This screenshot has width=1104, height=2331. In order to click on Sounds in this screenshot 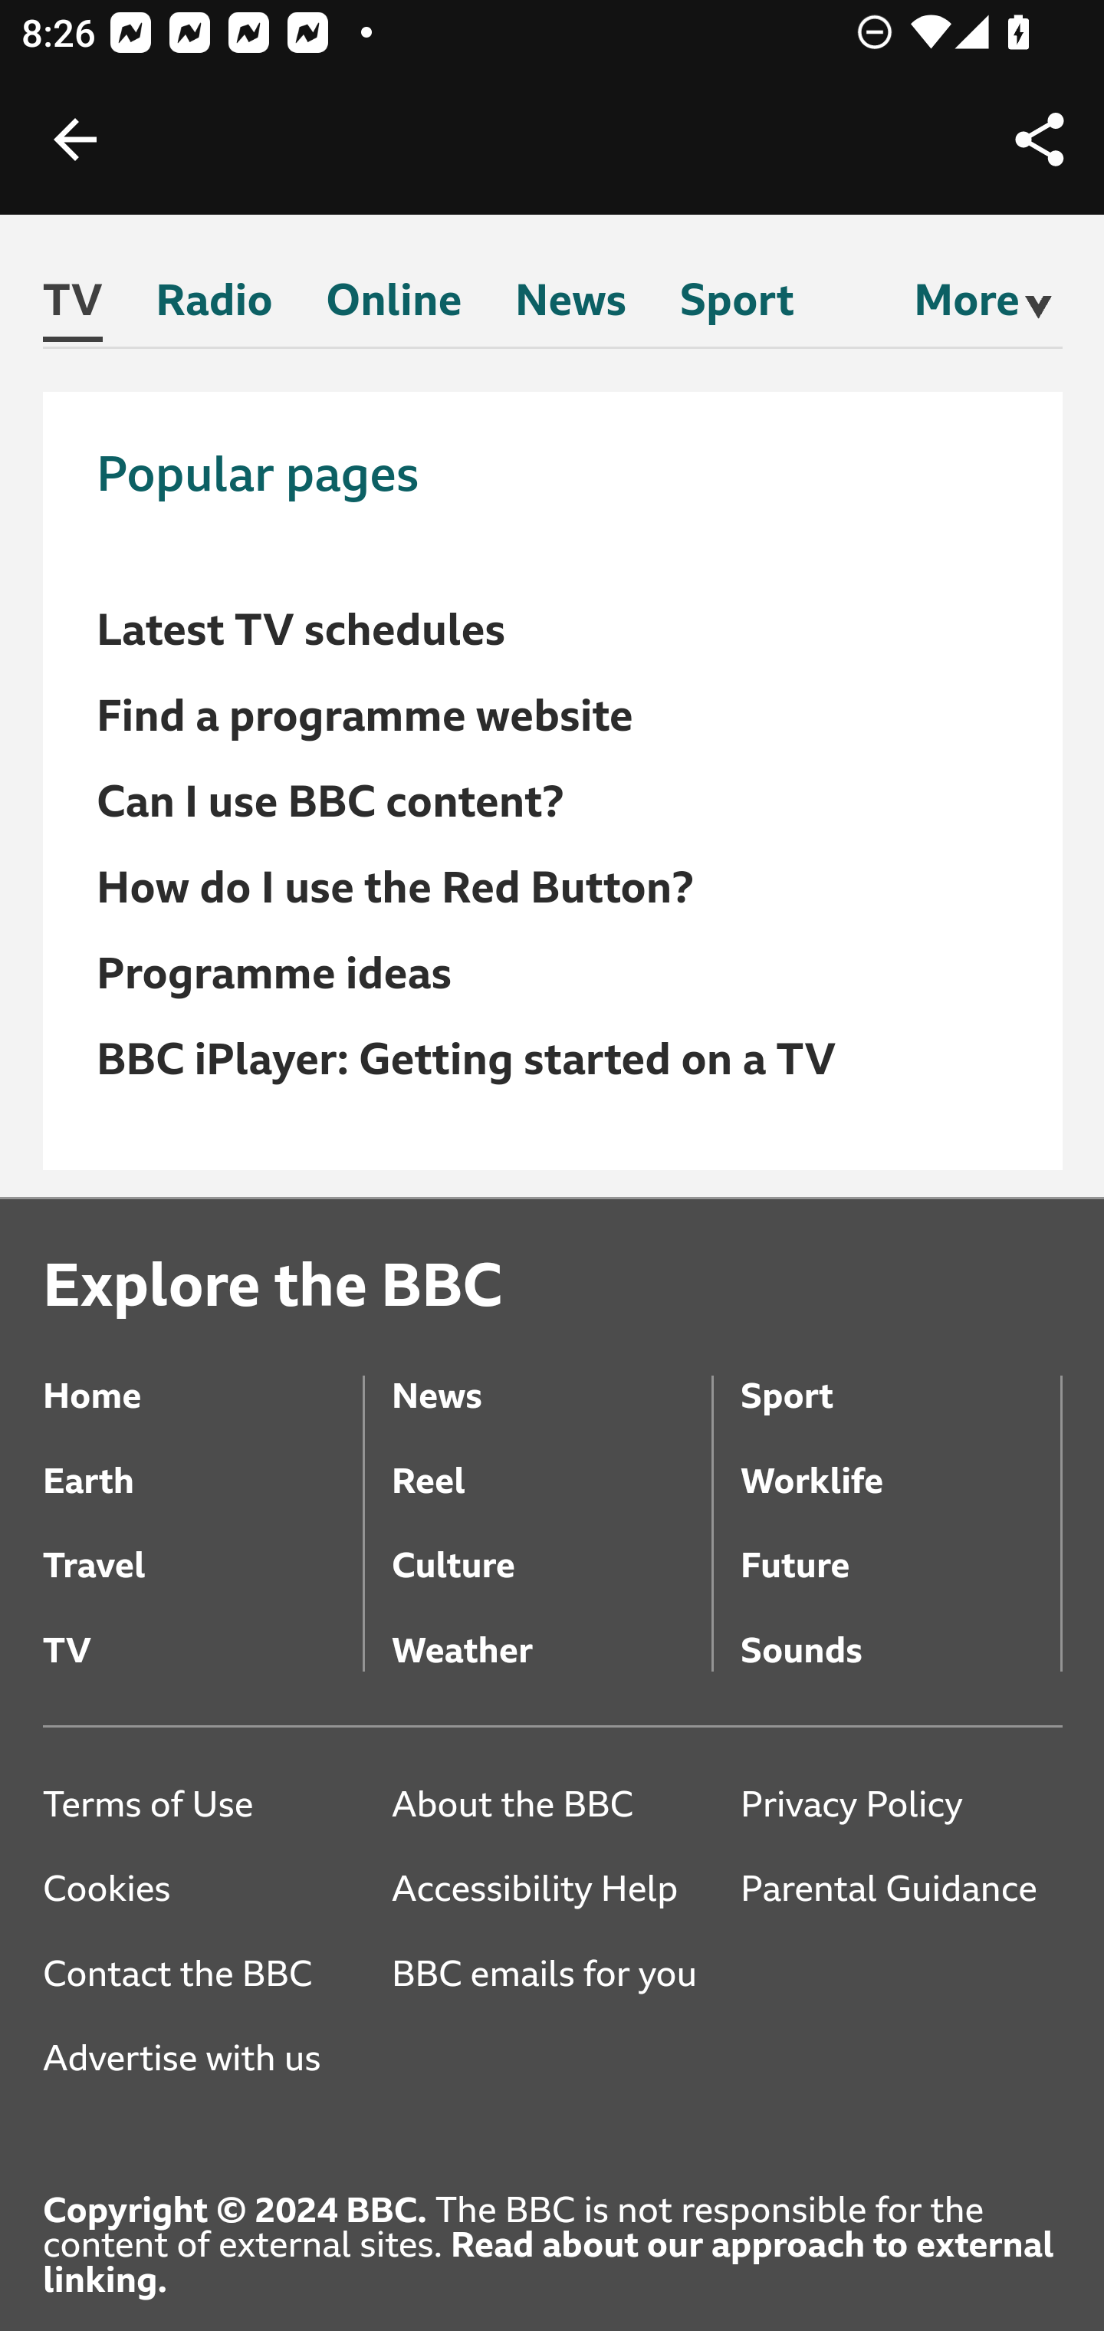, I will do `click(901, 1629)`.